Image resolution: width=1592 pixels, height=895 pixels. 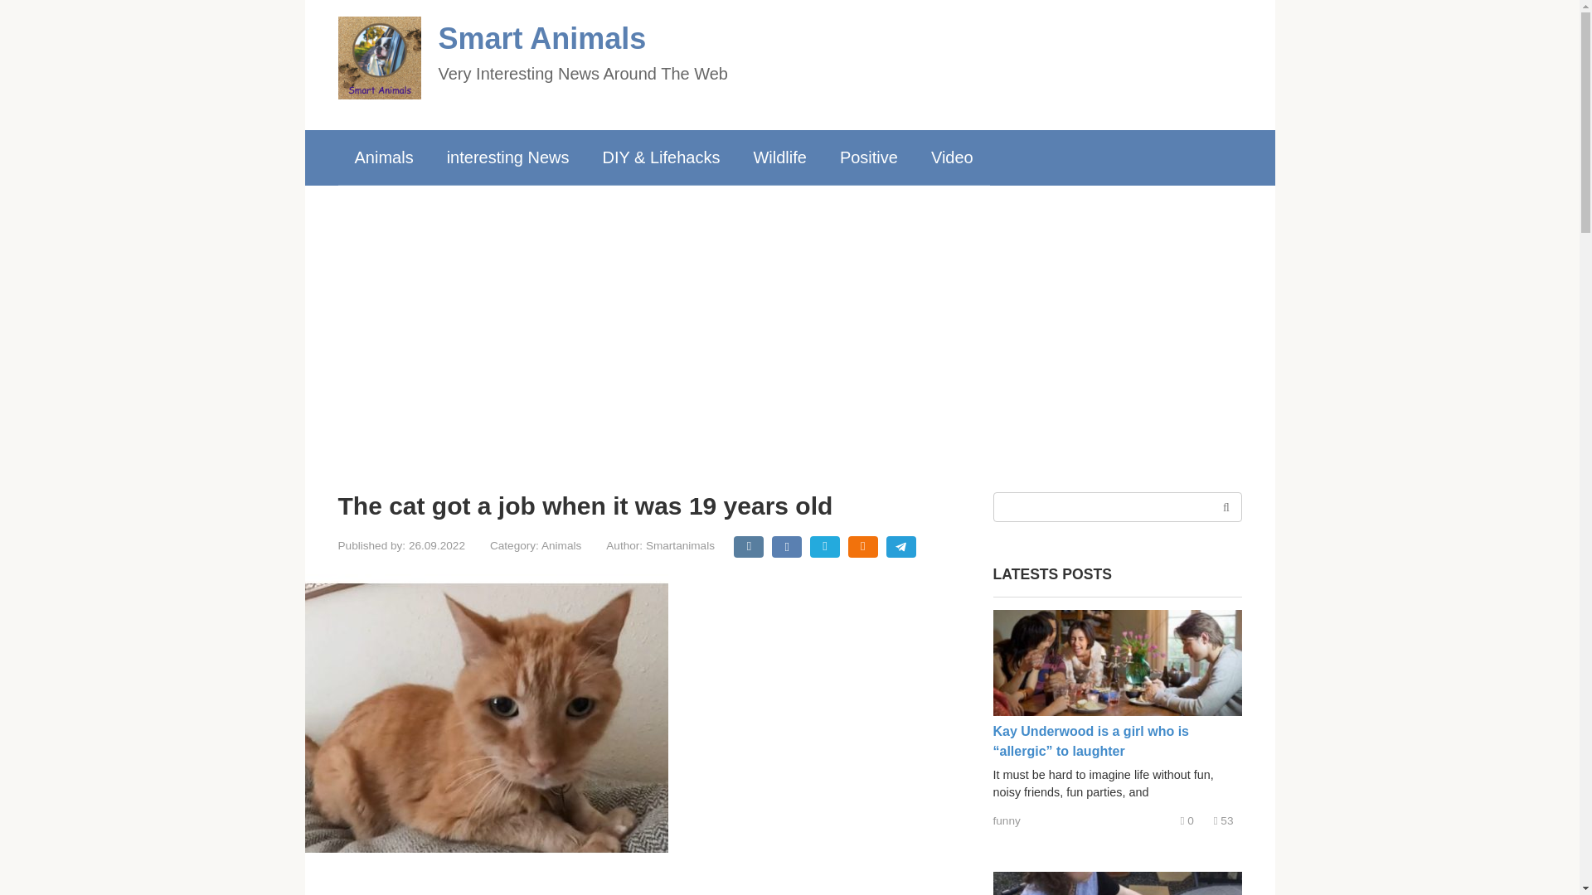 What do you see at coordinates (542, 38) in the screenshot?
I see `Smart Animals` at bounding box center [542, 38].